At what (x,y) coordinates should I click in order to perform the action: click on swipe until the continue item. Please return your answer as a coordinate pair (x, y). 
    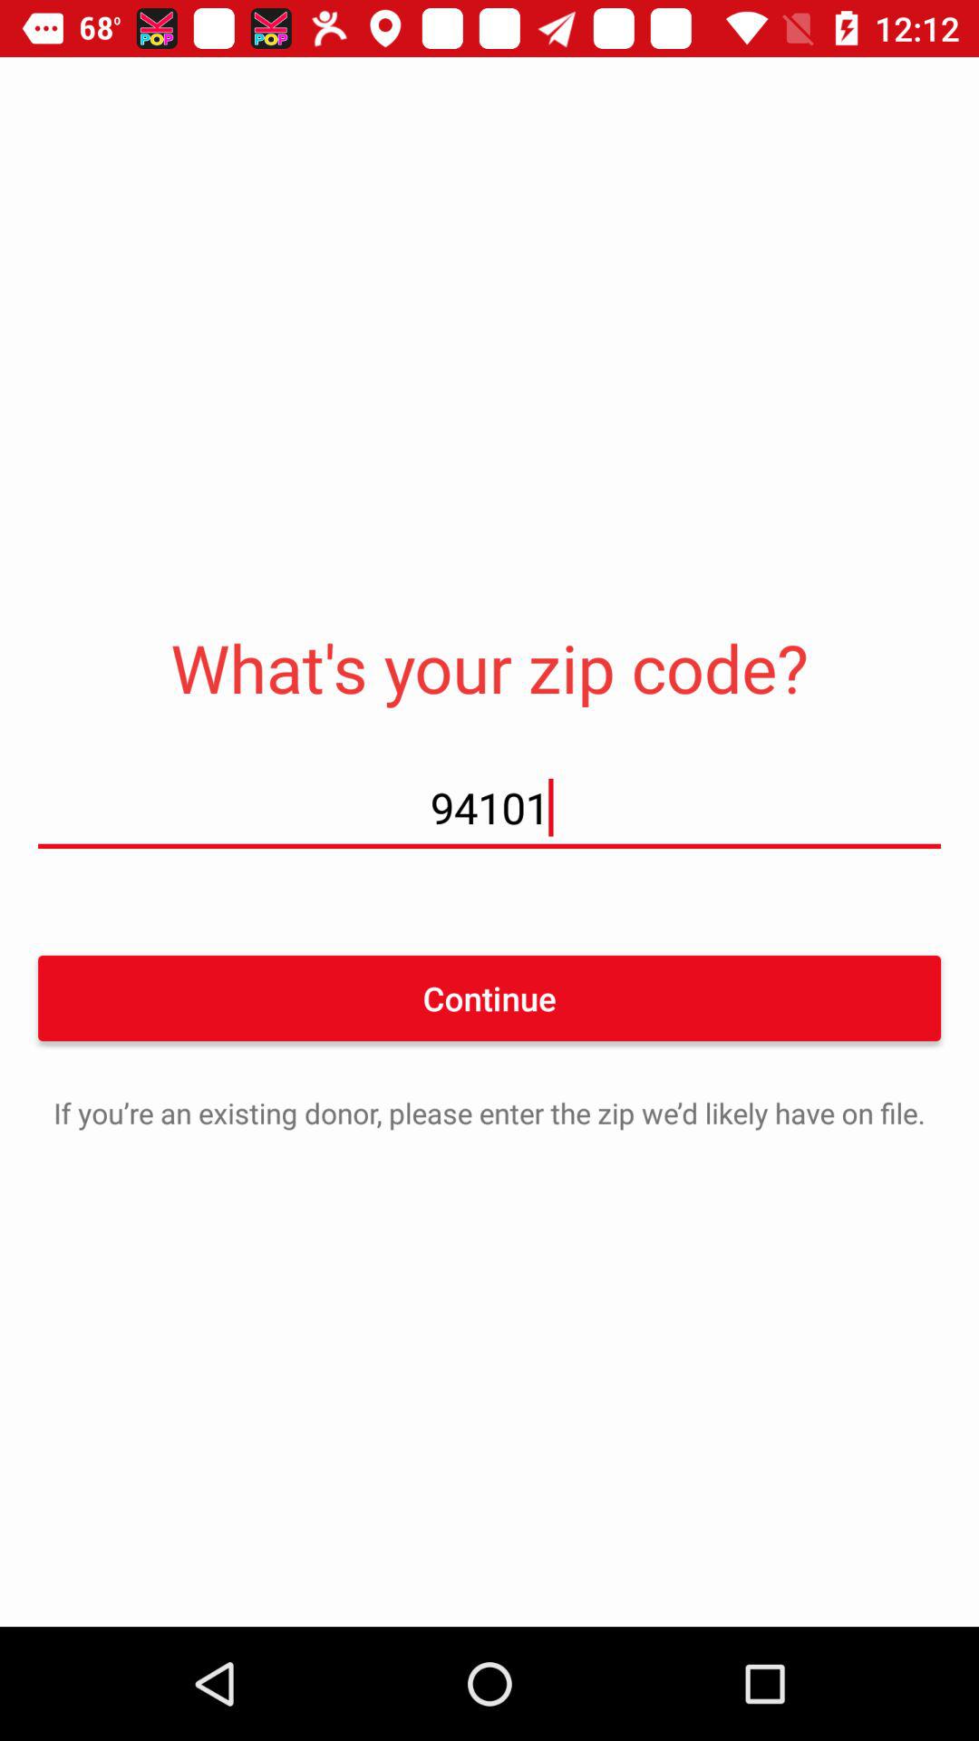
    Looking at the image, I should click on (489, 997).